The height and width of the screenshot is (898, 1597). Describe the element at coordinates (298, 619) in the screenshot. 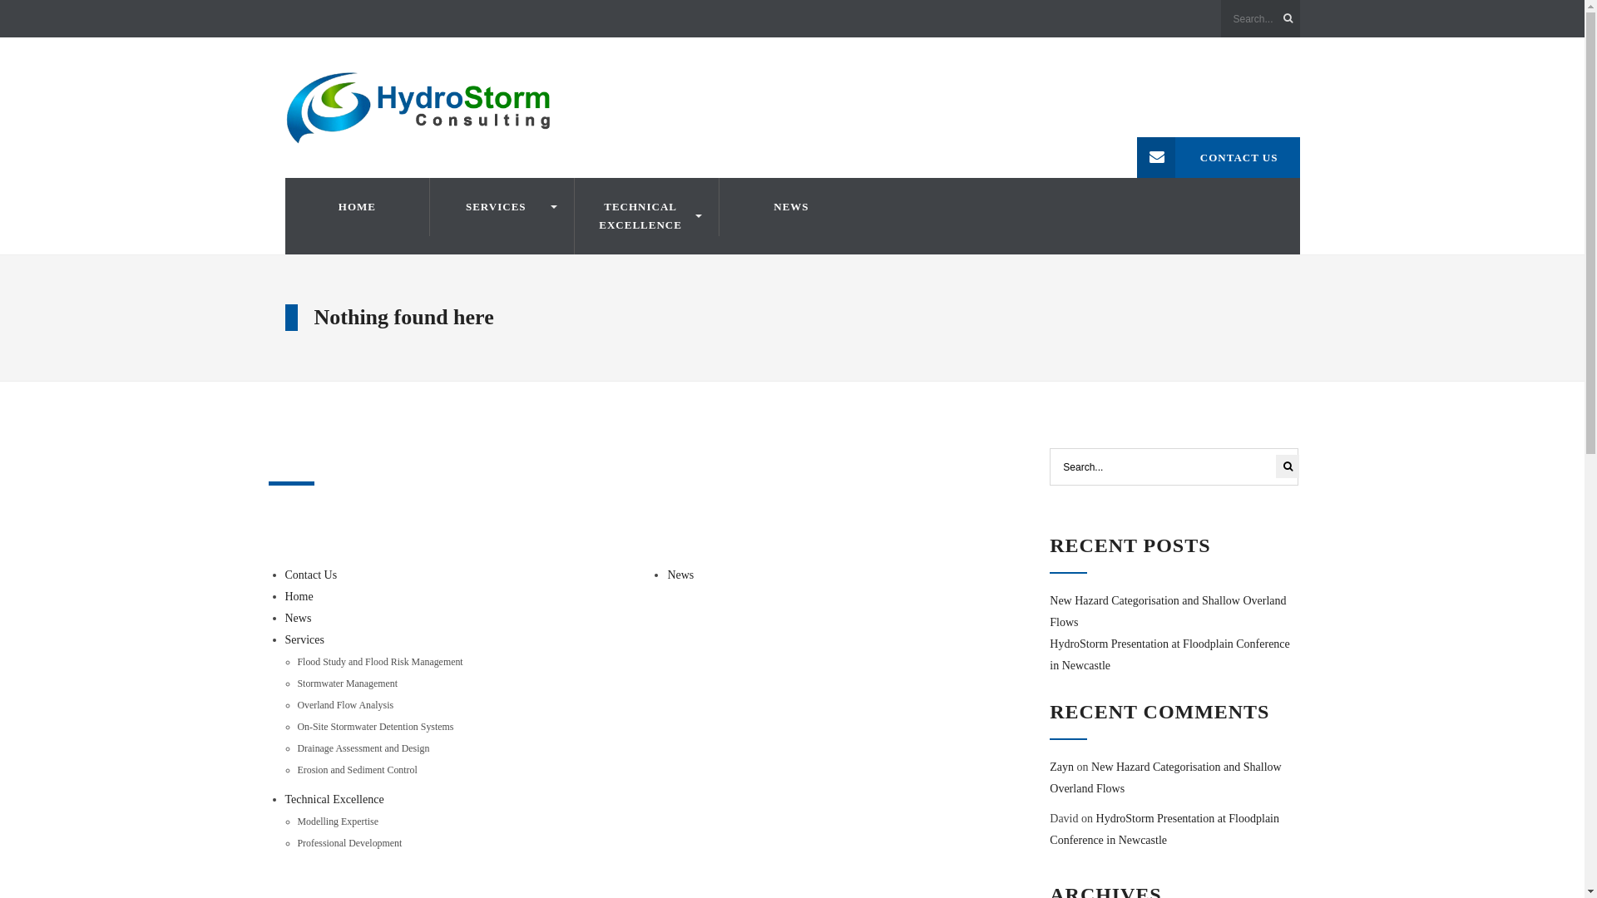

I see `News` at that location.